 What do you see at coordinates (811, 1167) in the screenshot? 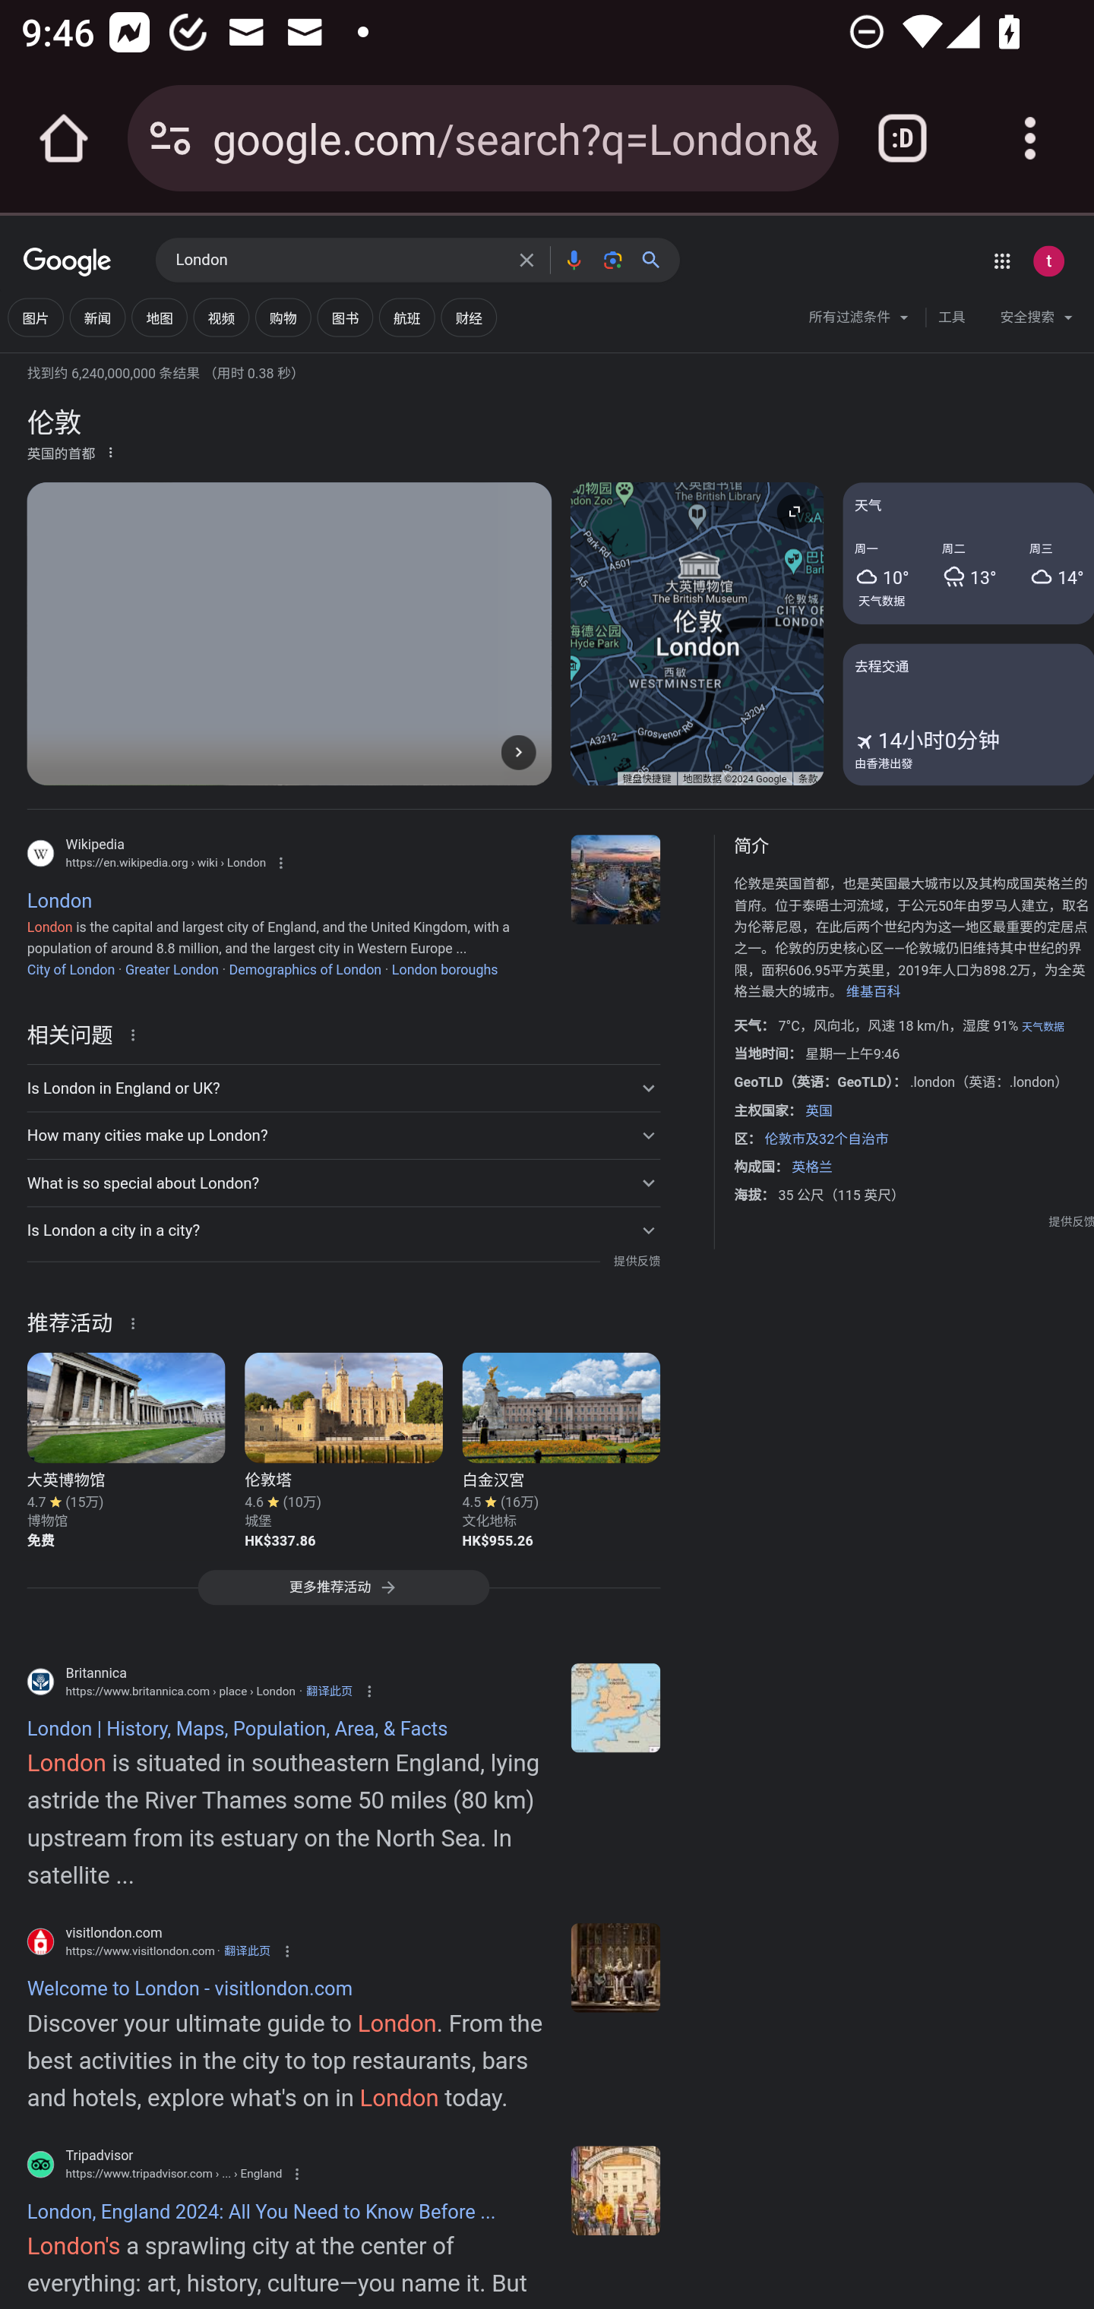
I see `英格兰` at bounding box center [811, 1167].